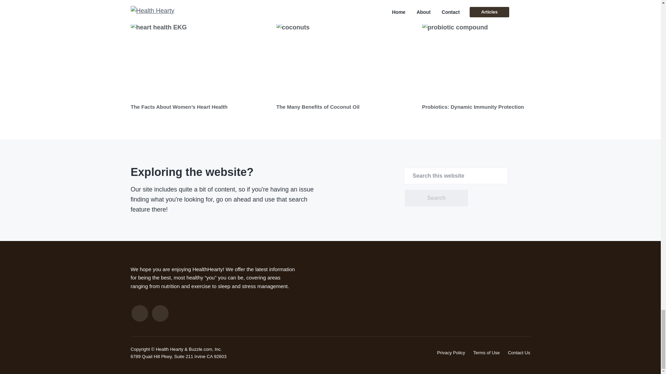 This screenshot has height=374, width=666. What do you see at coordinates (472, 107) in the screenshot?
I see `Permanent Link` at bounding box center [472, 107].